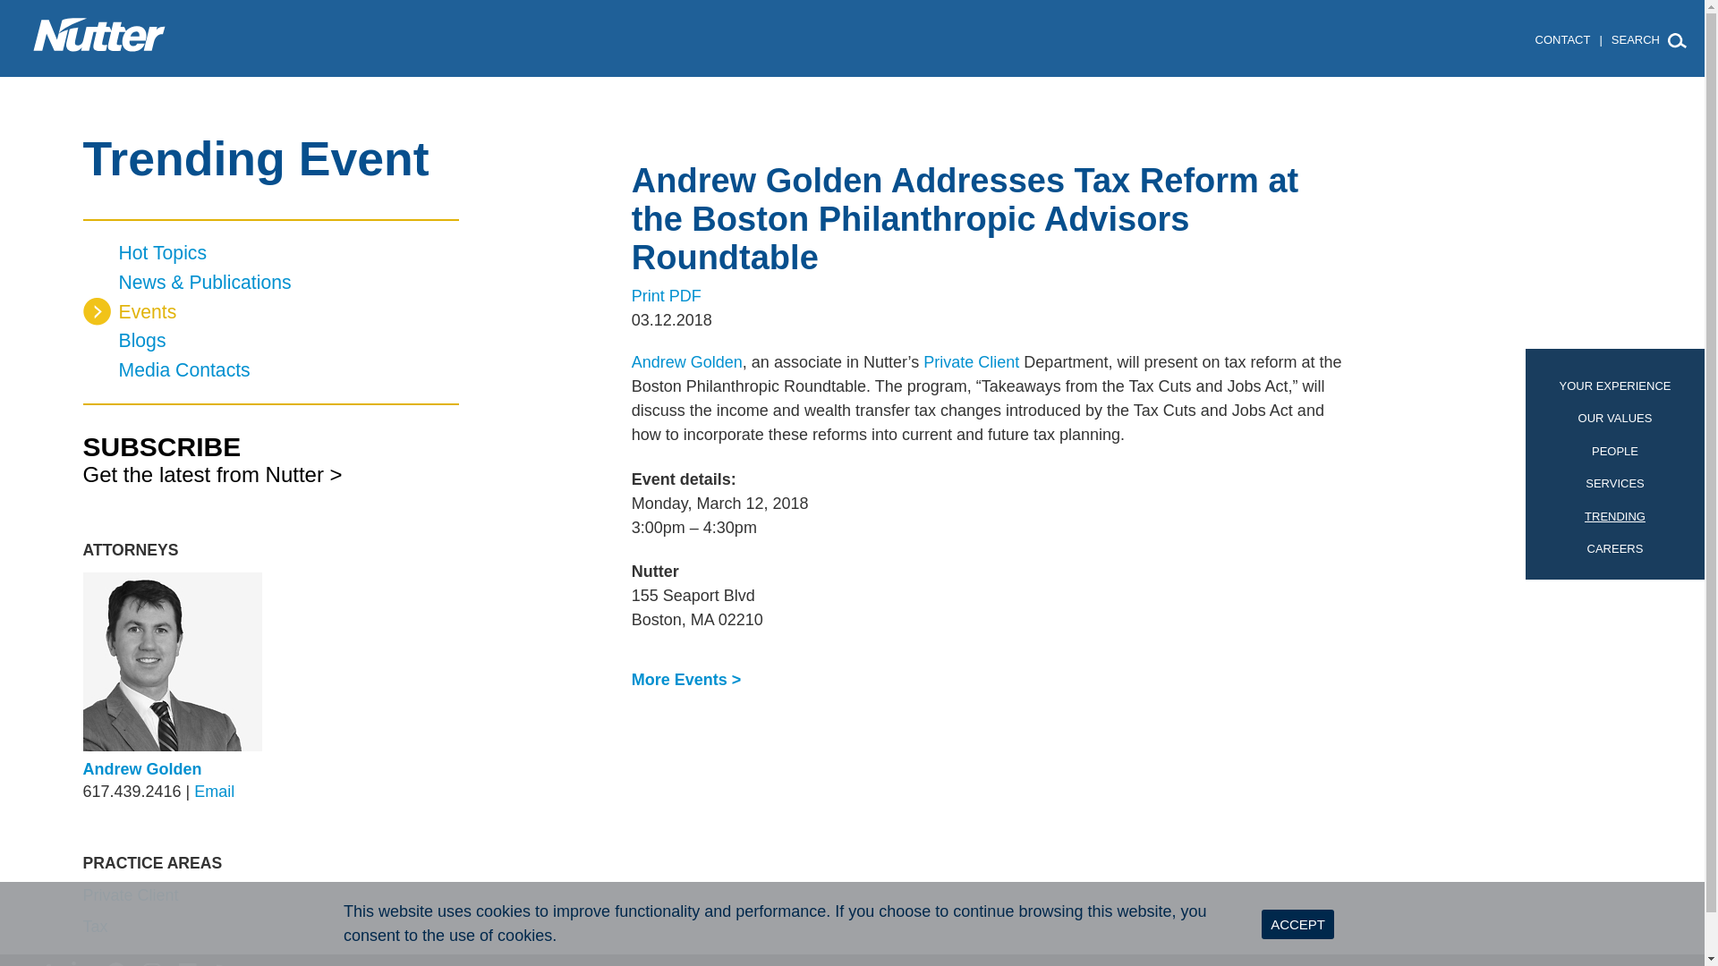  What do you see at coordinates (213, 791) in the screenshot?
I see `Email` at bounding box center [213, 791].